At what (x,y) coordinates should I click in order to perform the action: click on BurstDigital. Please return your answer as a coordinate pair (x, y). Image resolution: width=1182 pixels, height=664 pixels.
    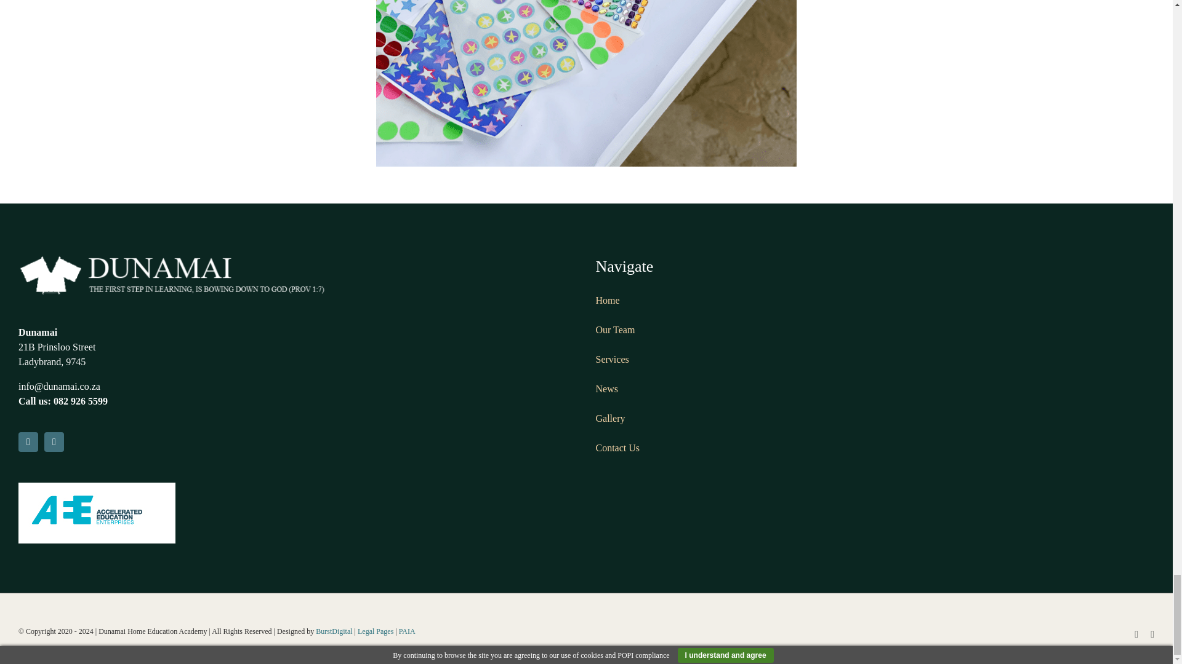
    Looking at the image, I should click on (334, 631).